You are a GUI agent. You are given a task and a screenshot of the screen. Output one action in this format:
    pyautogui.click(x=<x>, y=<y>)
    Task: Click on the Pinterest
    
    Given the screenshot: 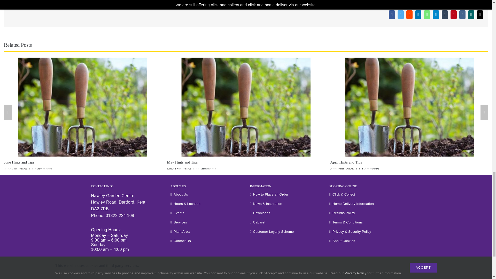 What is the action you would take?
    pyautogui.click(x=454, y=14)
    